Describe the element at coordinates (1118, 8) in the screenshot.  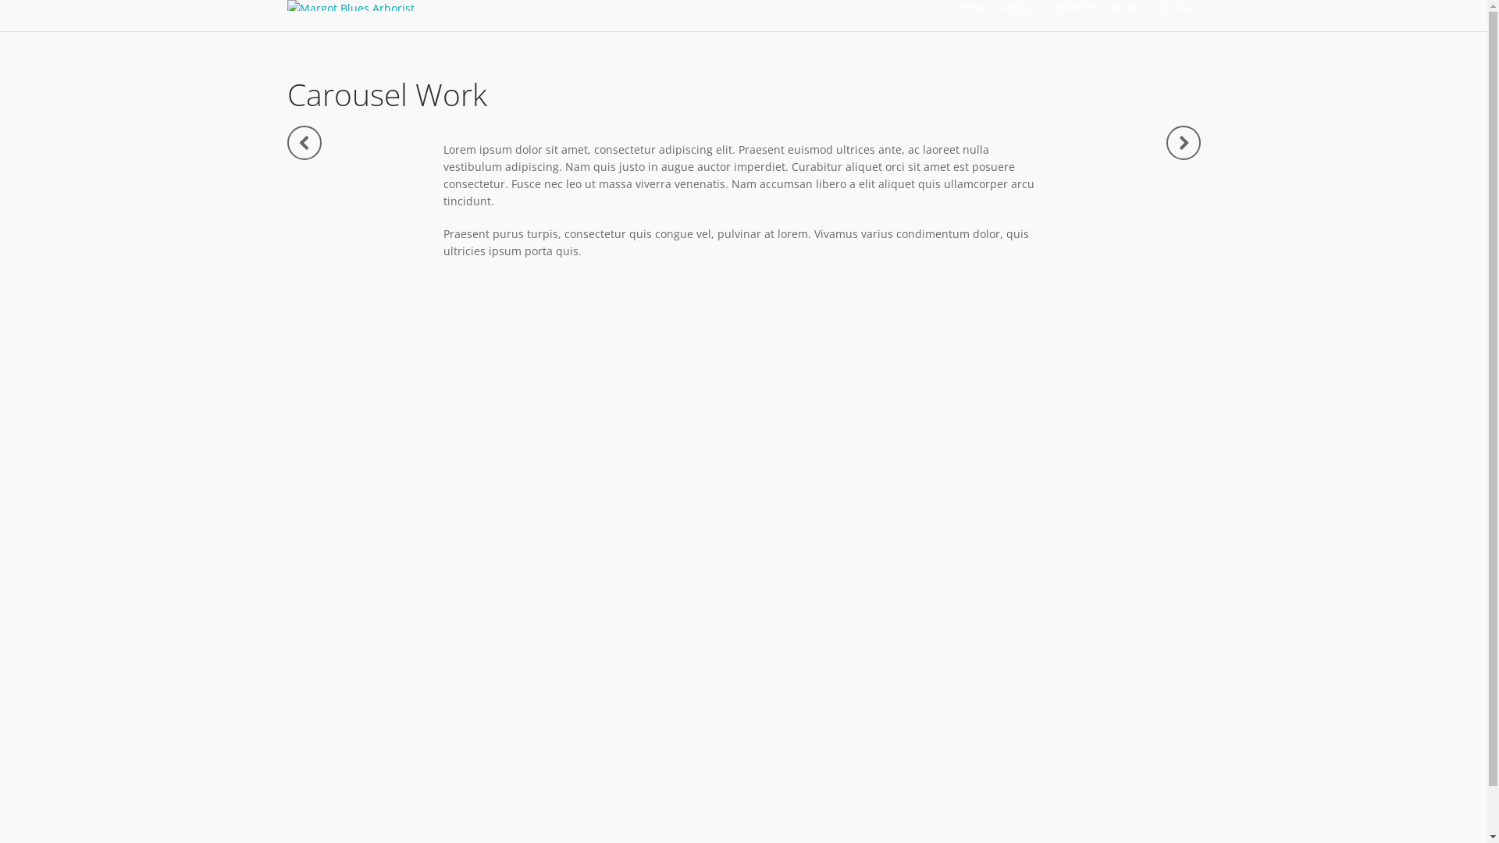
I see `BLOG` at that location.